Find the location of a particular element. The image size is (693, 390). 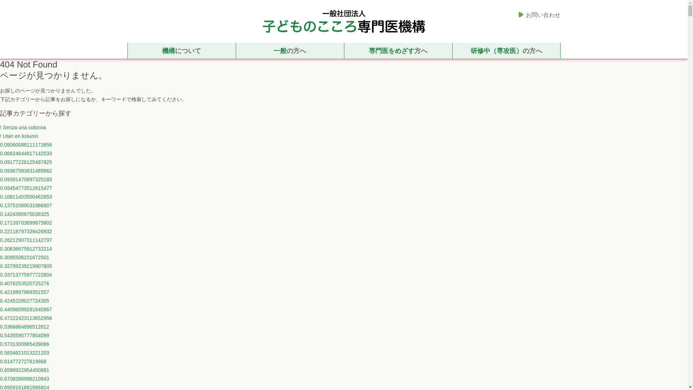

0.09391470897325183 is located at coordinates (26, 179).